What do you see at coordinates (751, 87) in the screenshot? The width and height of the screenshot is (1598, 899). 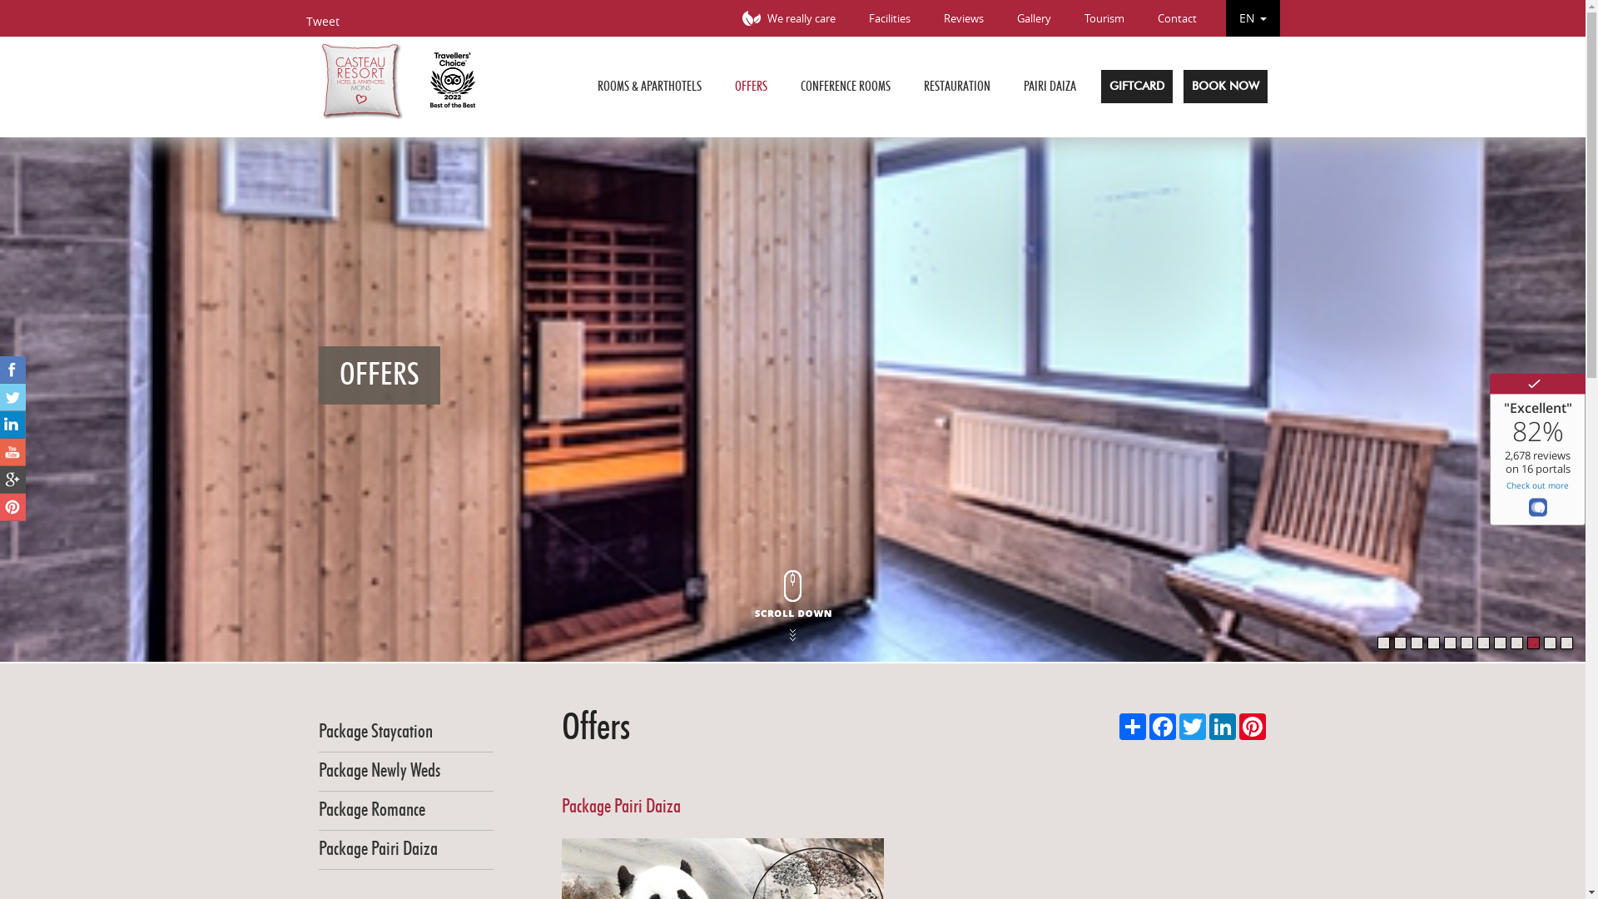 I see `OFFERS` at bounding box center [751, 87].